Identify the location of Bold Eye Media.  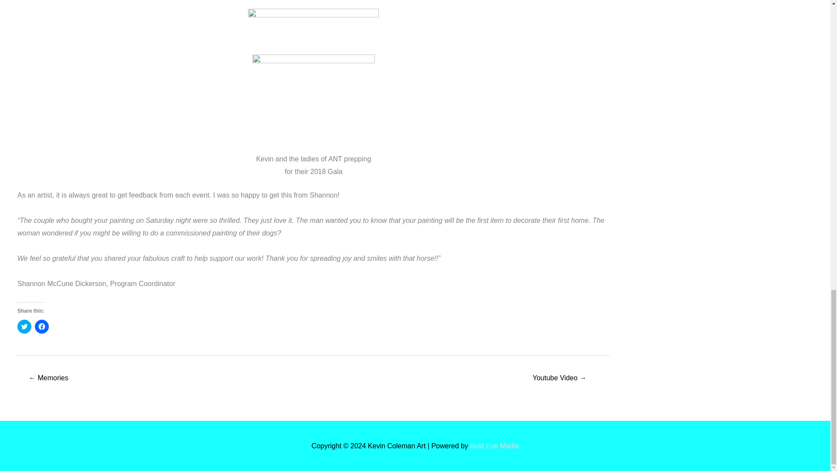
(494, 446).